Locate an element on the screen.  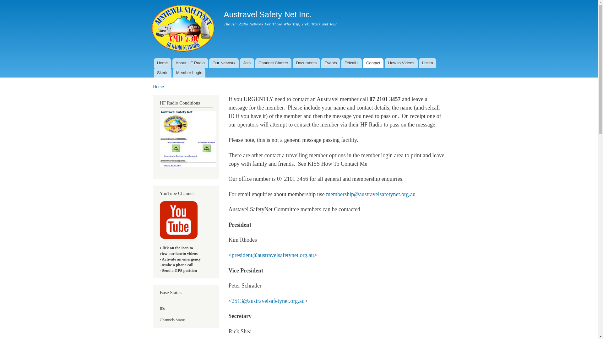
Telcall+ is located at coordinates (352, 63).